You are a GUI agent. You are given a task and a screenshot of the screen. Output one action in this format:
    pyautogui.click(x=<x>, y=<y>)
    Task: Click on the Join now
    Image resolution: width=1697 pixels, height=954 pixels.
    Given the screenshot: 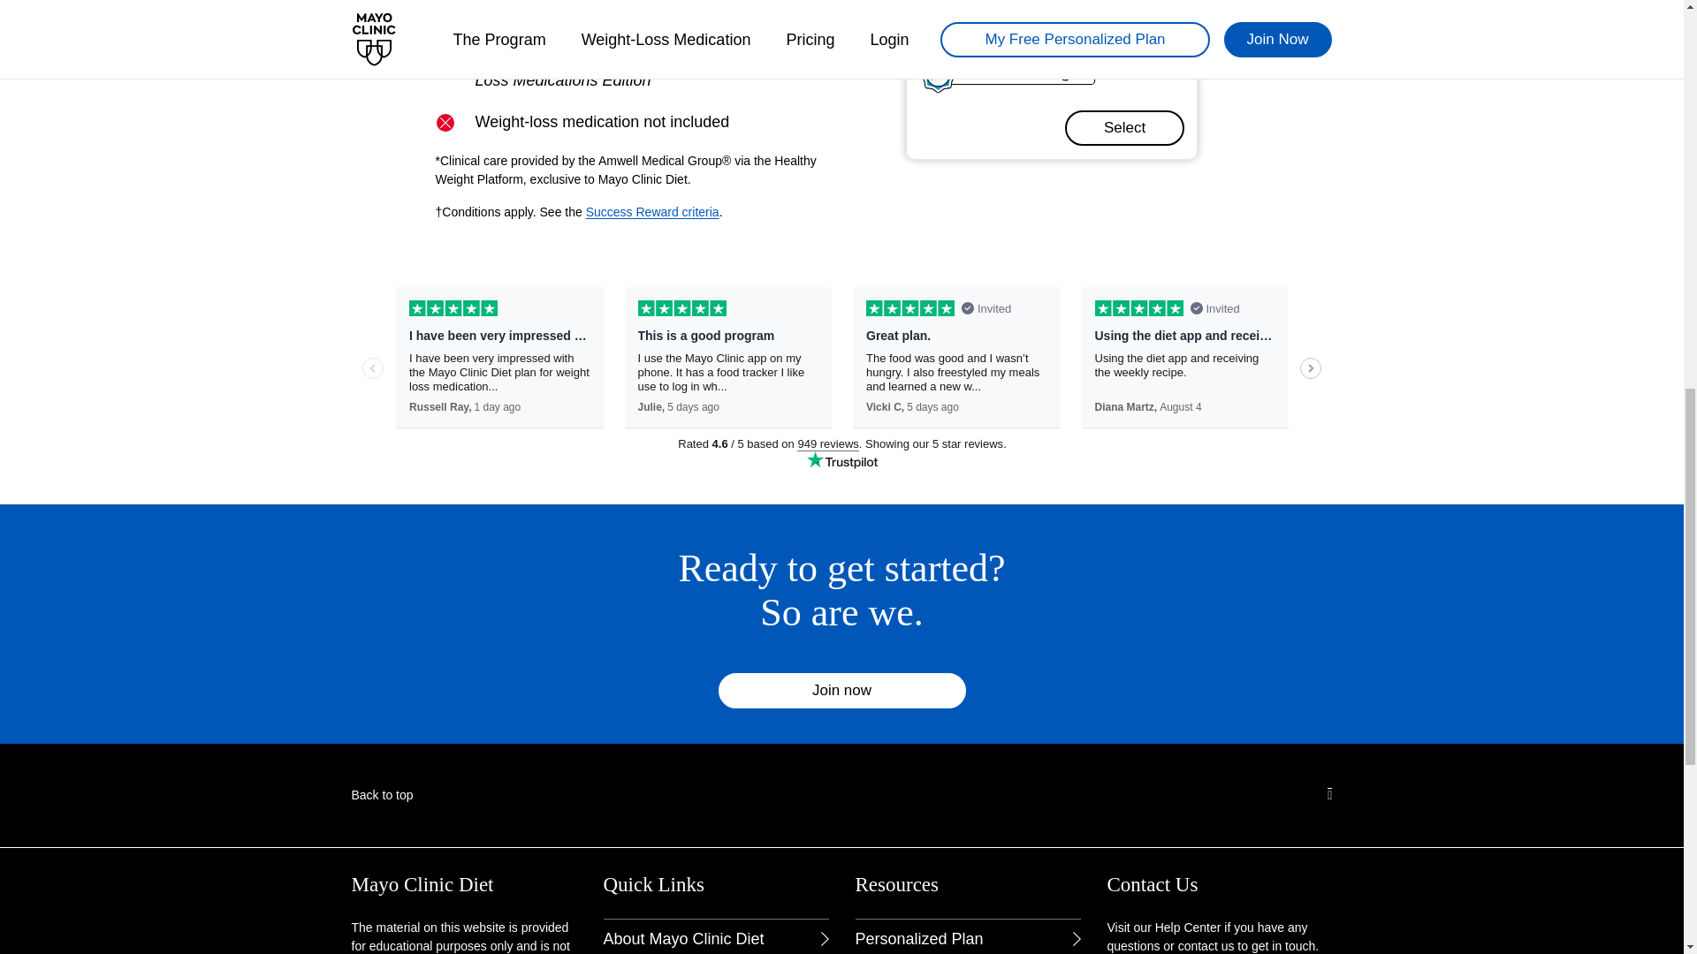 What is the action you would take?
    pyautogui.click(x=841, y=691)
    